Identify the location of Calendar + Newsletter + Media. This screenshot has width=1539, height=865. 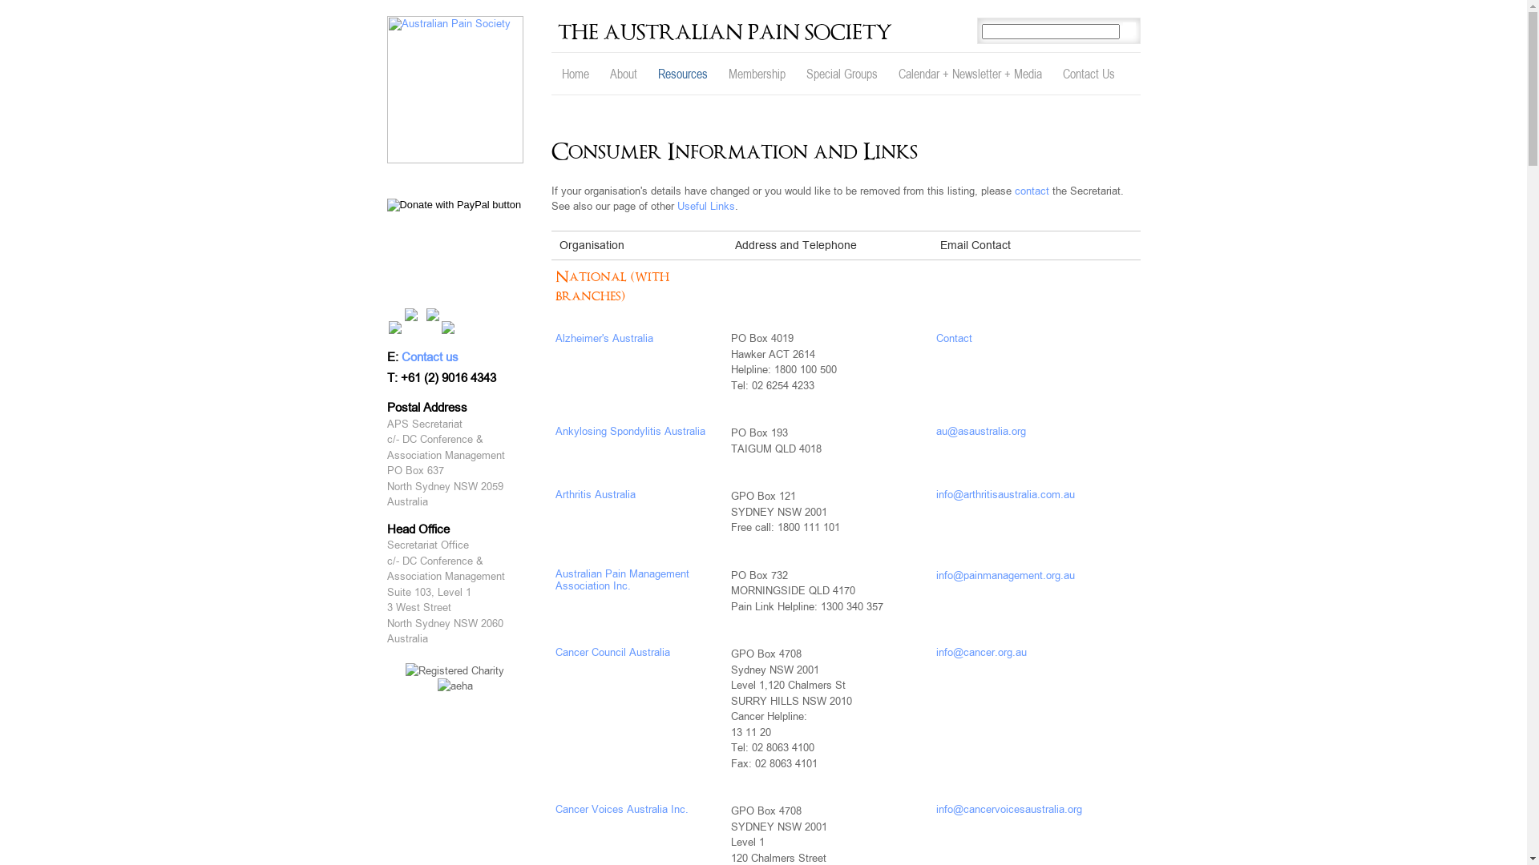
(970, 74).